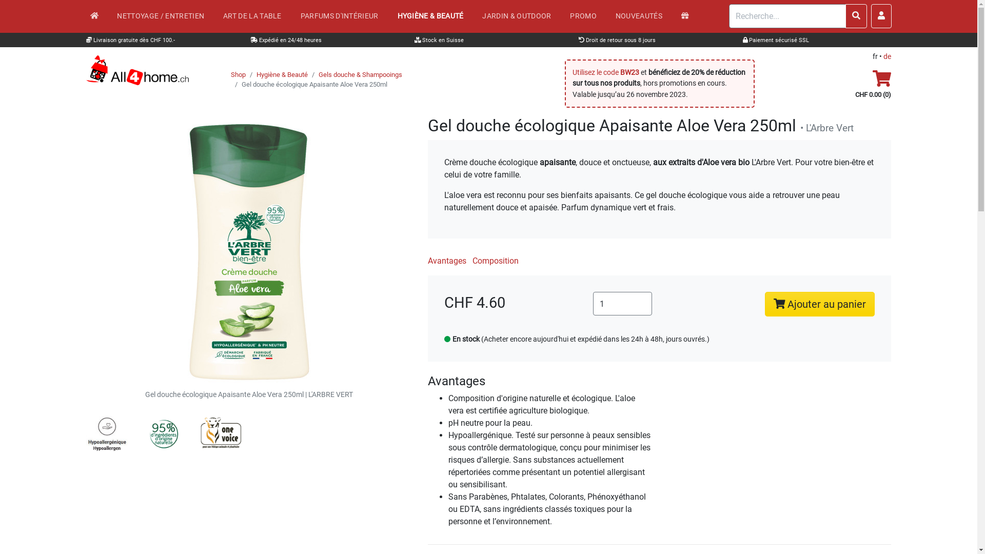 The height and width of the screenshot is (554, 985). I want to click on PROMO, so click(588, 16).